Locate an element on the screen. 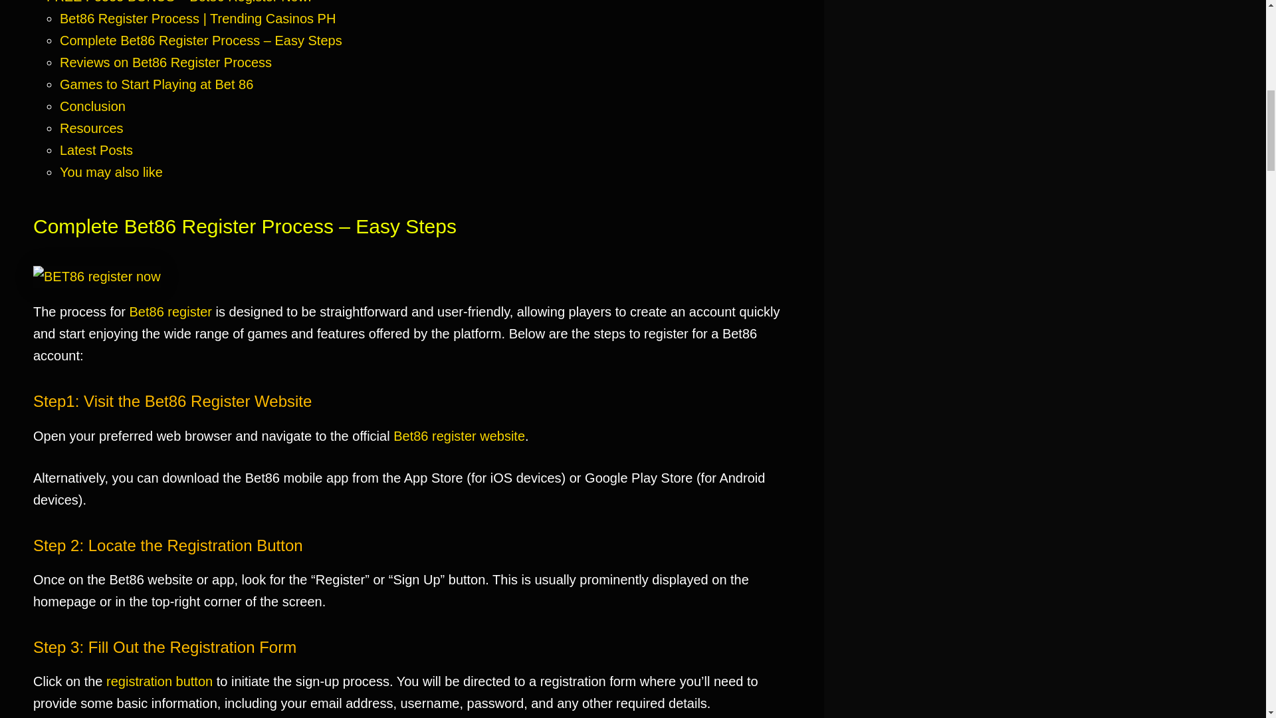 This screenshot has width=1276, height=718. Reviews on Bet86 Register Process is located at coordinates (165, 62).